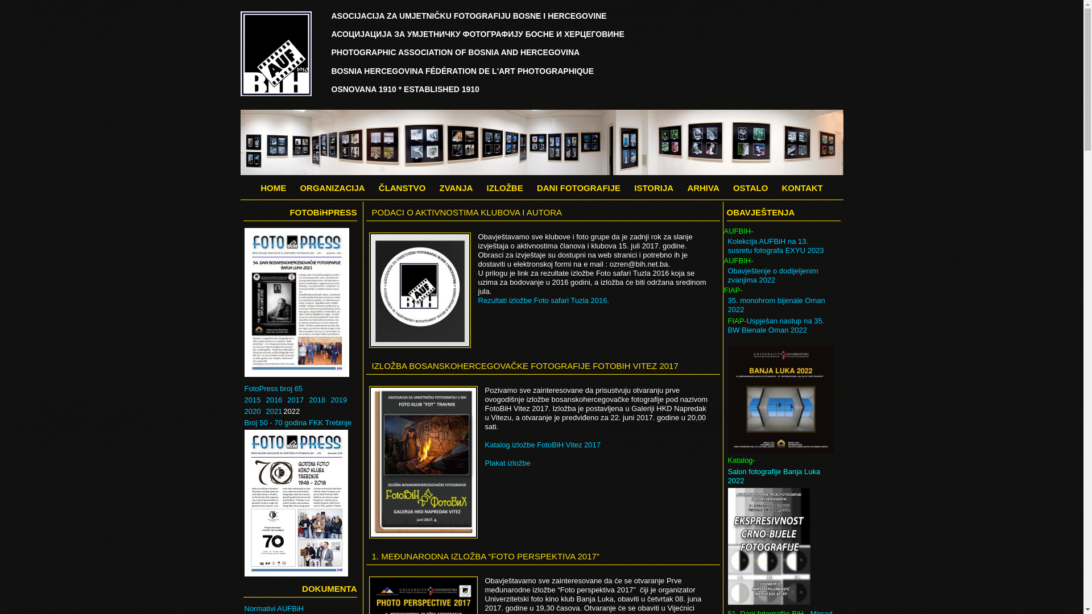 The width and height of the screenshot is (1092, 614). I want to click on HOME, so click(273, 188).